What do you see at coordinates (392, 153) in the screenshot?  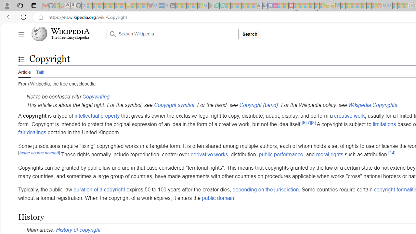 I see `[14]` at bounding box center [392, 153].